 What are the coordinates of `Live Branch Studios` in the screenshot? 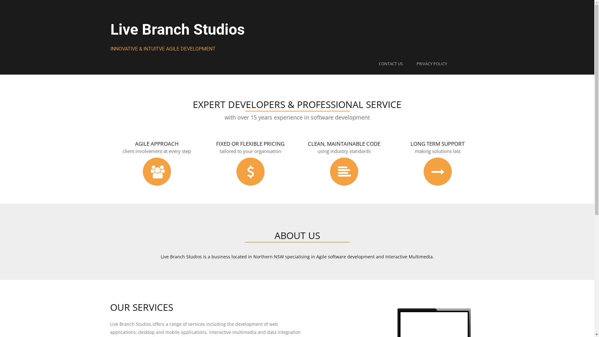 It's located at (178, 29).